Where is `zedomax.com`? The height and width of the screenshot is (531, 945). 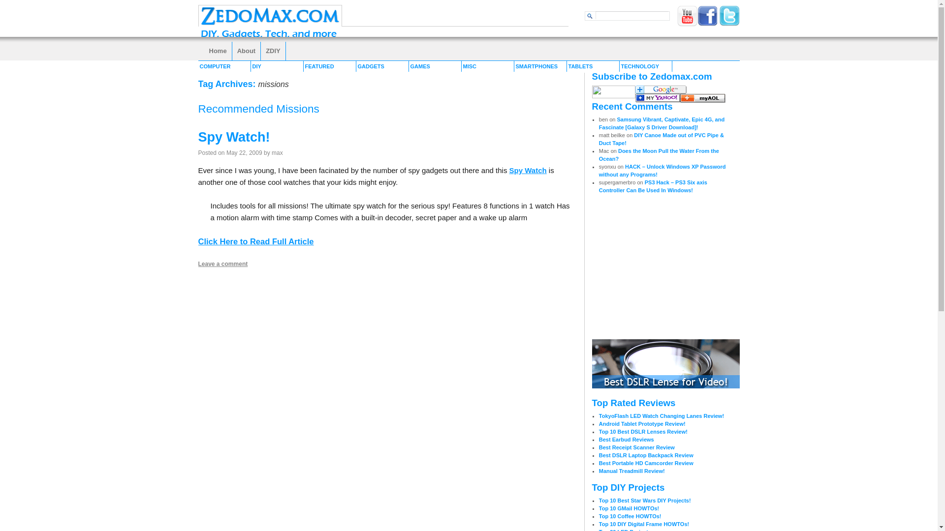
zedomax.com is located at coordinates (657, 98).